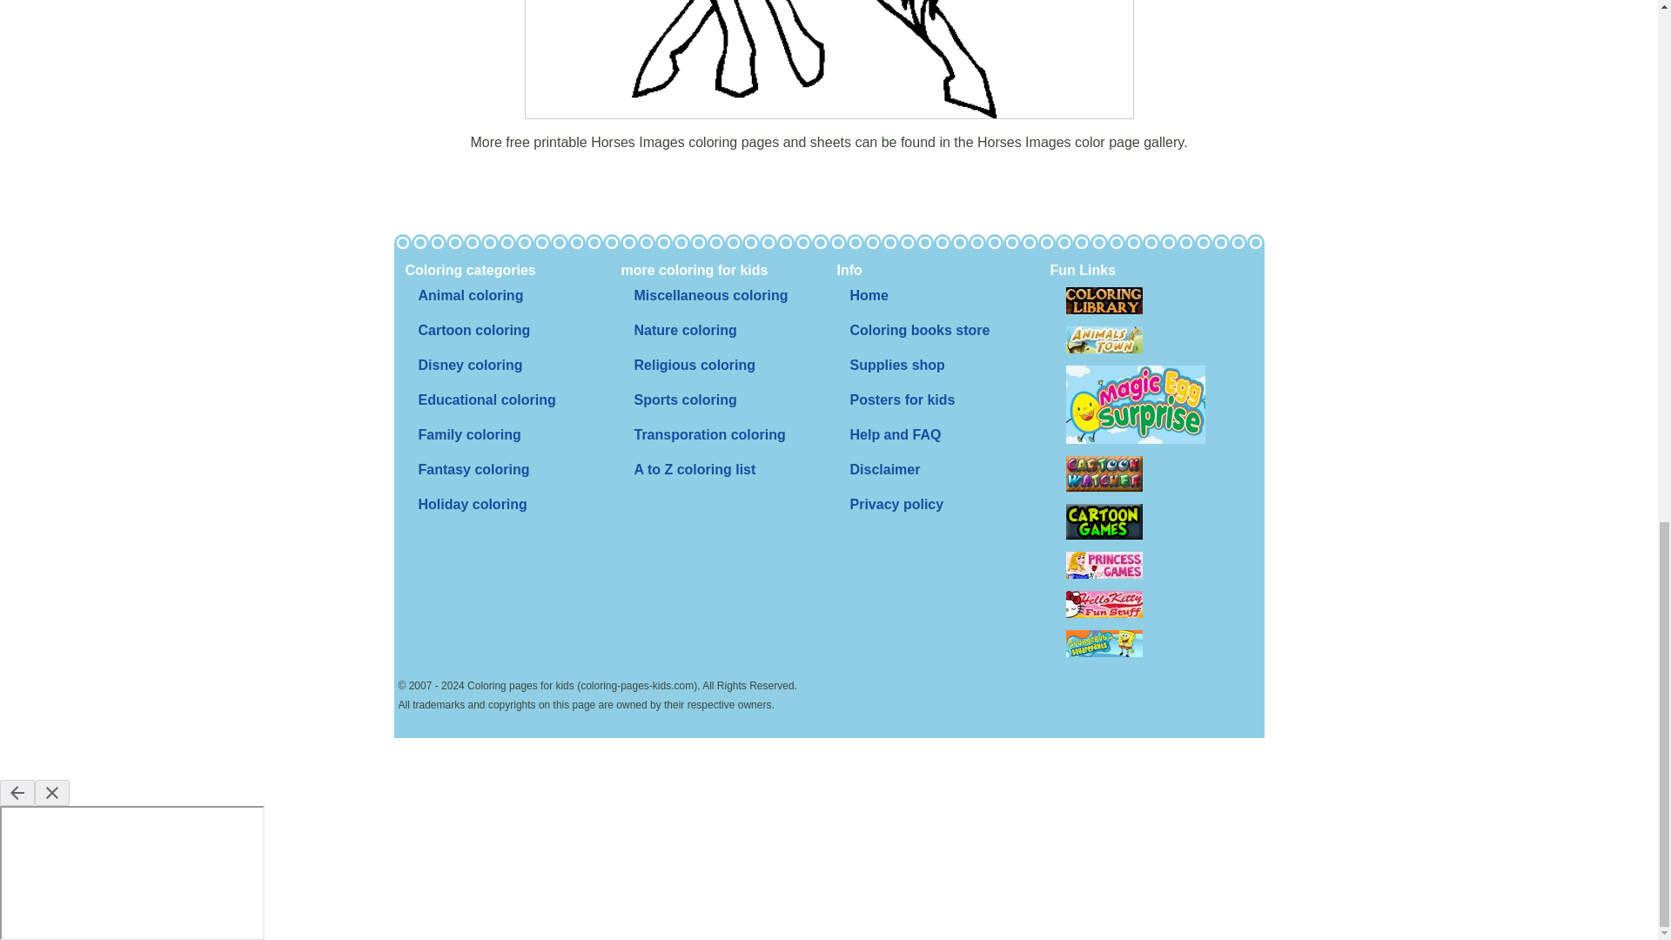 The height and width of the screenshot is (940, 1671). What do you see at coordinates (470, 365) in the screenshot?
I see `Disney coloring` at bounding box center [470, 365].